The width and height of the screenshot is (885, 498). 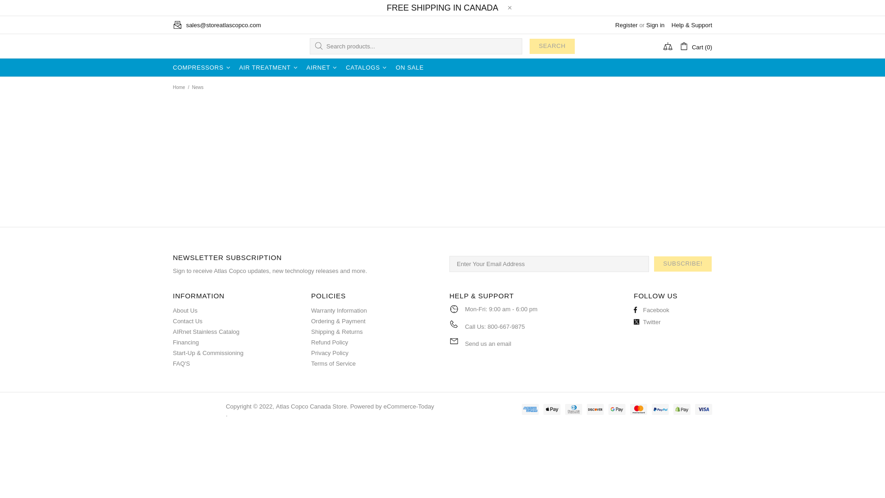 I want to click on SEARCH, so click(x=552, y=46).